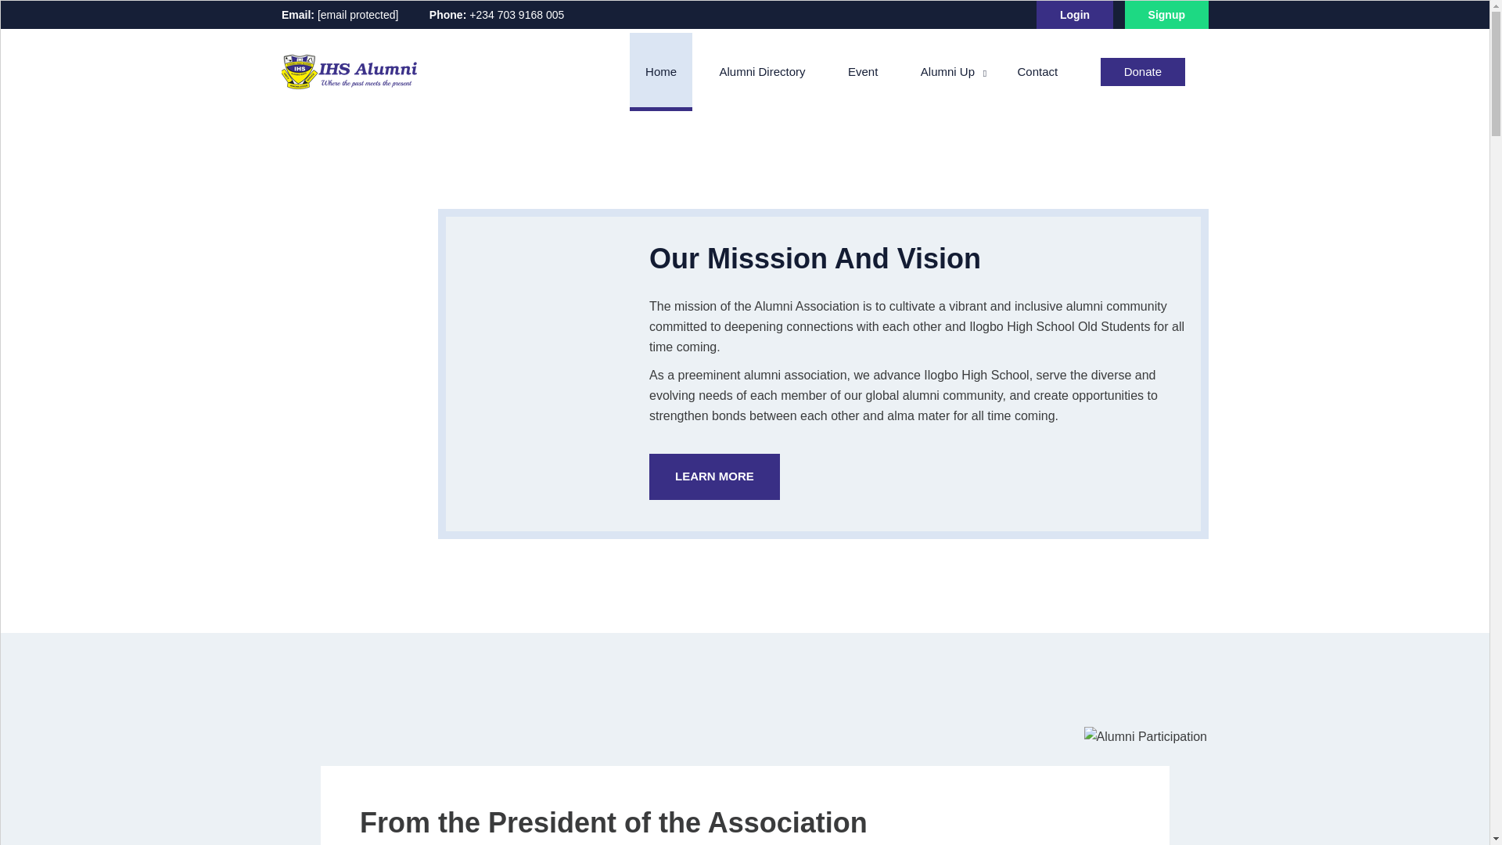  I want to click on Alumni Directory, so click(762, 72).